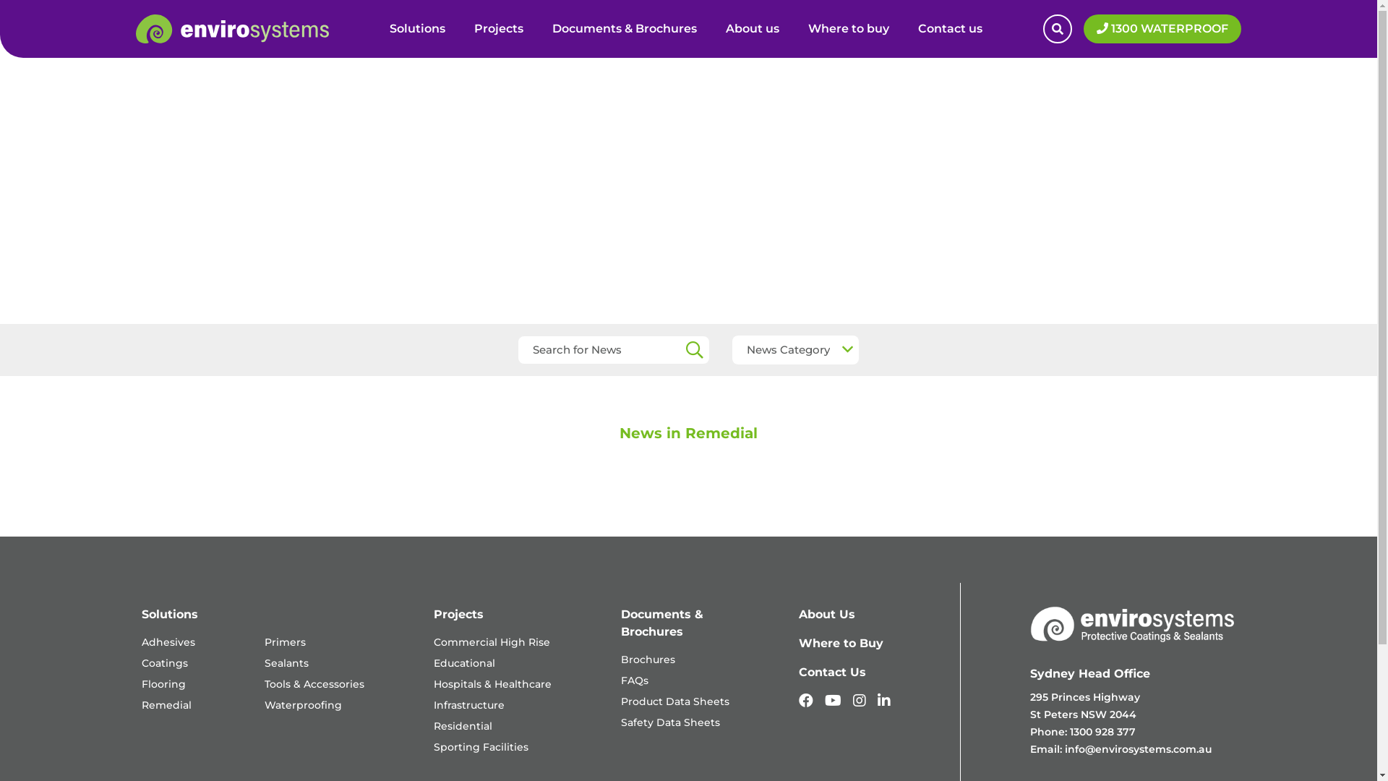 This screenshot has height=781, width=1388. Describe the element at coordinates (1162, 29) in the screenshot. I see `1300 WATERPROOF` at that location.